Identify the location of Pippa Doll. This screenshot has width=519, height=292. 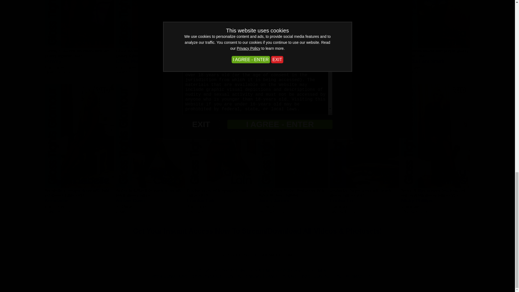
(199, 57).